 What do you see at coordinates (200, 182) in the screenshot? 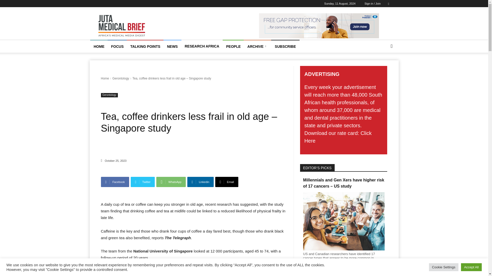
I see `Linkedin` at bounding box center [200, 182].